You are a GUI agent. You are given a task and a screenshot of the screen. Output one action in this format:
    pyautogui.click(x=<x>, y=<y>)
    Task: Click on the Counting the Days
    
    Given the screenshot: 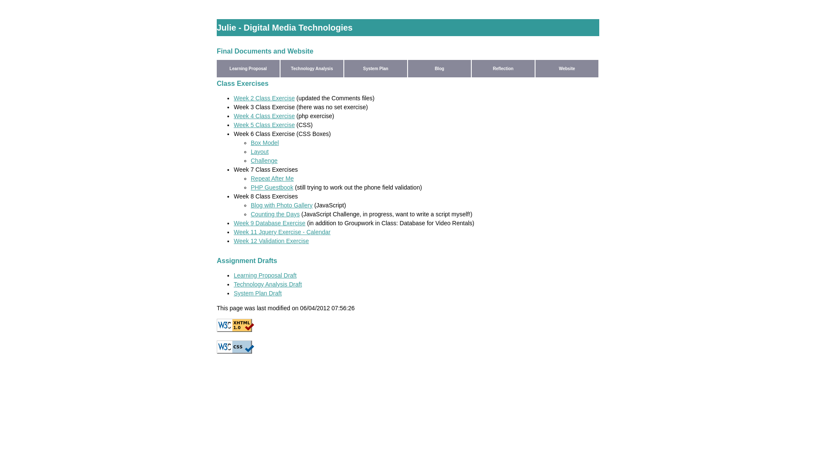 What is the action you would take?
    pyautogui.click(x=275, y=214)
    